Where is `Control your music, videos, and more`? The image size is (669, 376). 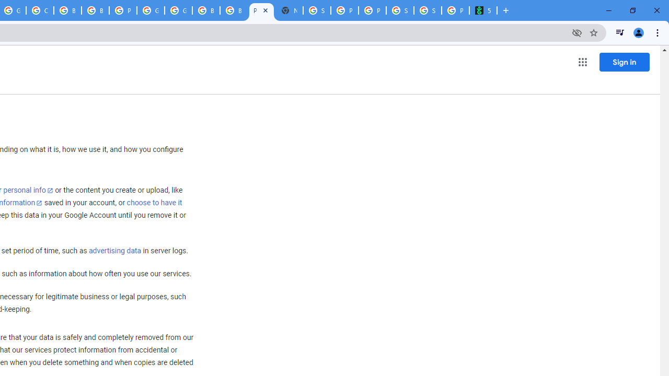 Control your music, videos, and more is located at coordinates (620, 32).